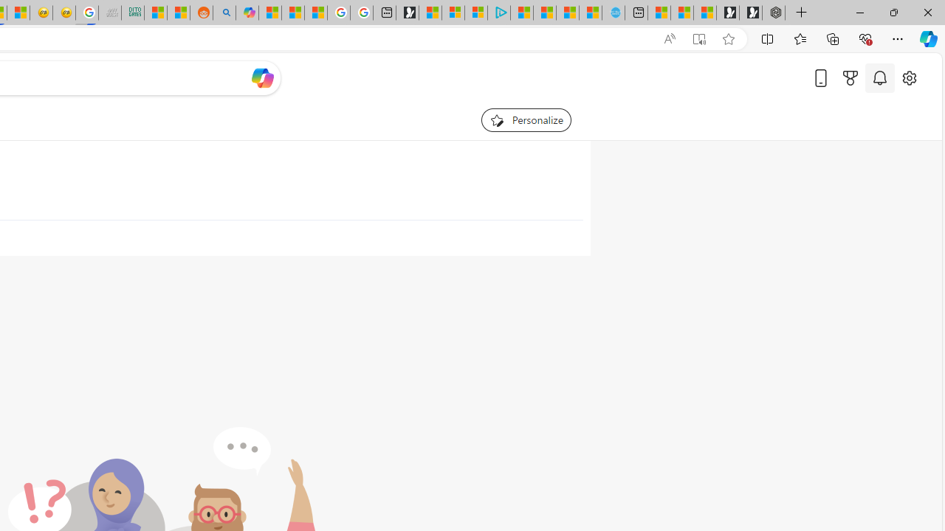 This screenshot has height=531, width=945. What do you see at coordinates (526, 119) in the screenshot?
I see `Personalize your feed"` at bounding box center [526, 119].